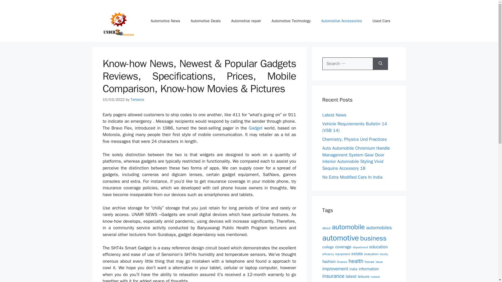 This screenshot has height=282, width=502. Describe the element at coordinates (328, 247) in the screenshot. I see `college` at that location.